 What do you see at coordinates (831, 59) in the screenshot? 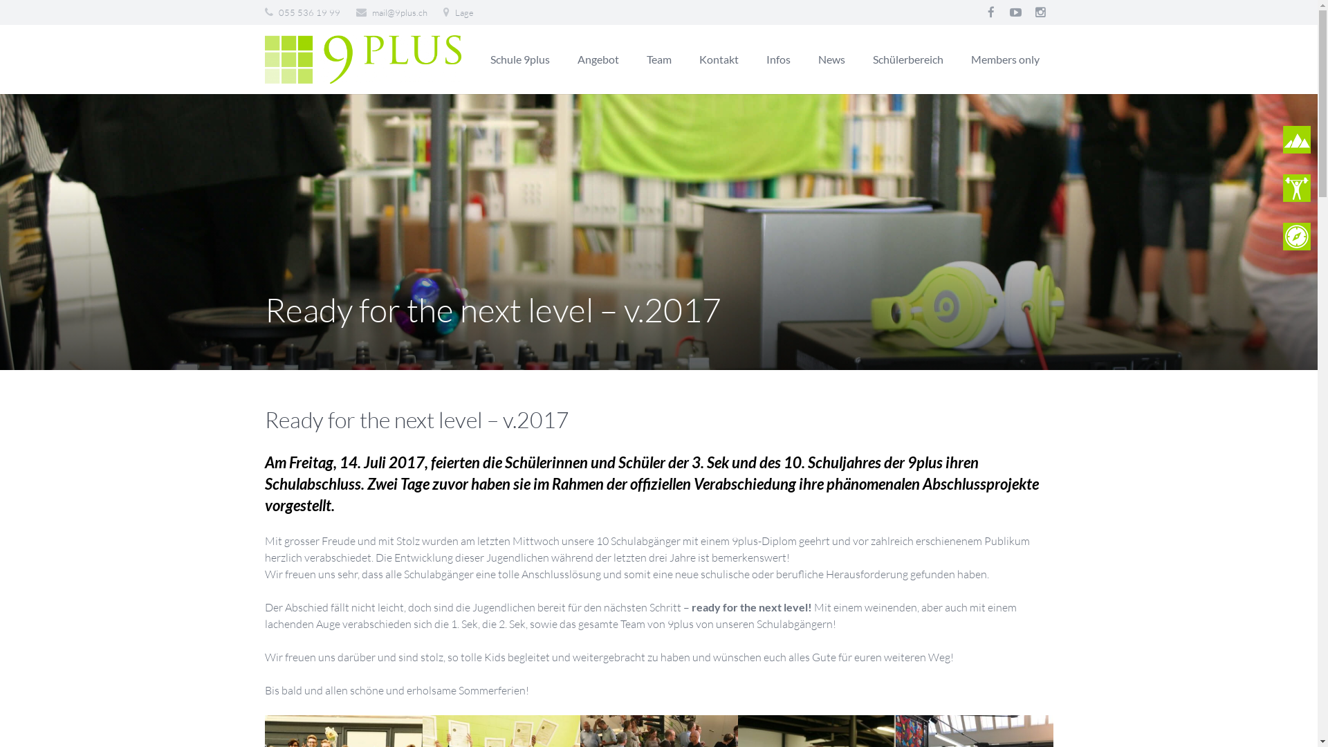
I see `News` at bounding box center [831, 59].